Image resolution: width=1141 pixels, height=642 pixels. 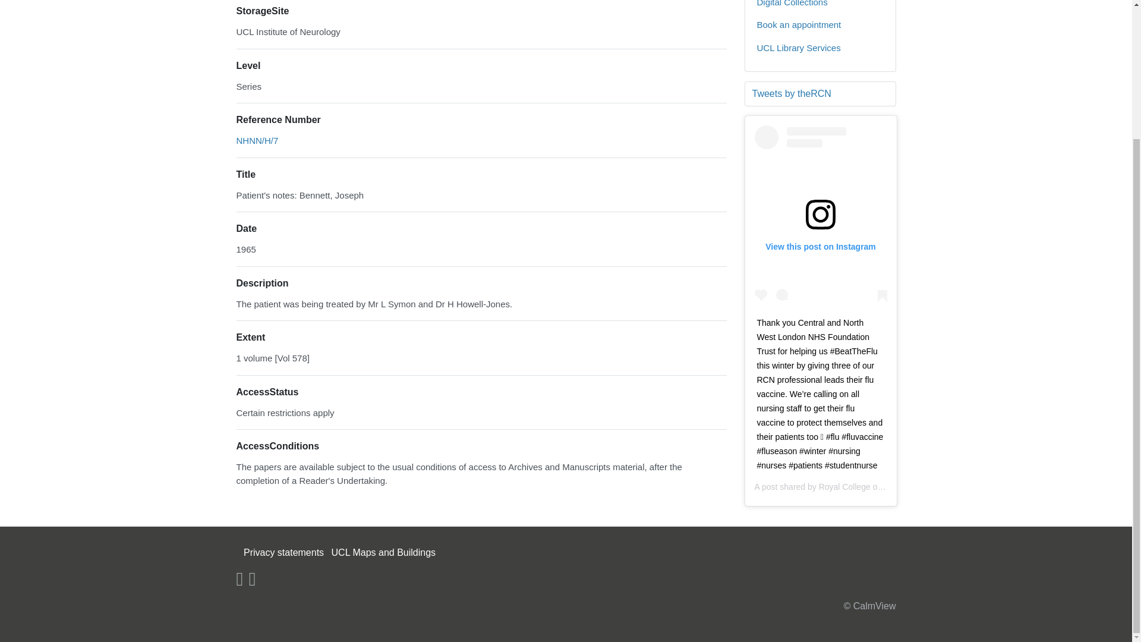 What do you see at coordinates (284, 553) in the screenshot?
I see `Privacy statements` at bounding box center [284, 553].